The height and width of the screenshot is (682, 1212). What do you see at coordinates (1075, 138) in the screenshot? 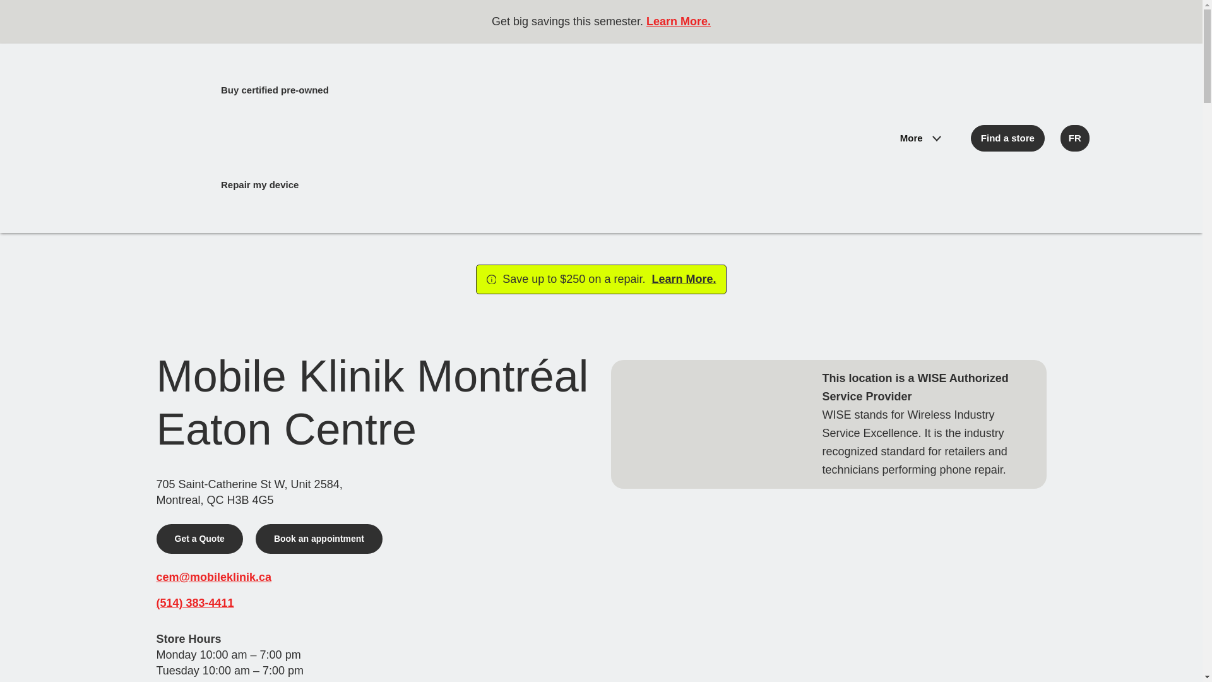
I see `FR` at bounding box center [1075, 138].